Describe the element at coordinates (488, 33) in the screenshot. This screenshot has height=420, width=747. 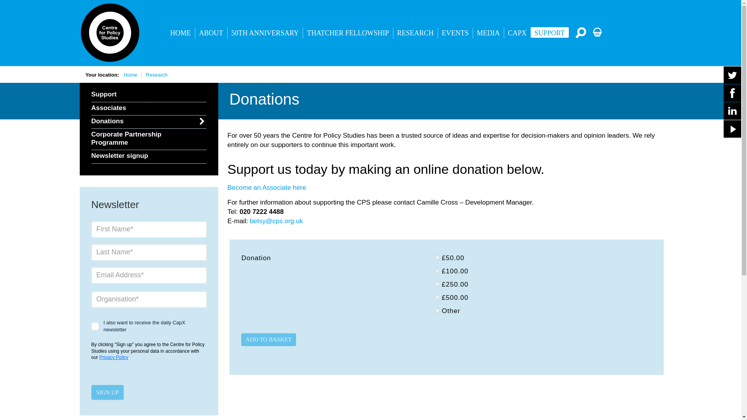
I see `MEDIA` at that location.